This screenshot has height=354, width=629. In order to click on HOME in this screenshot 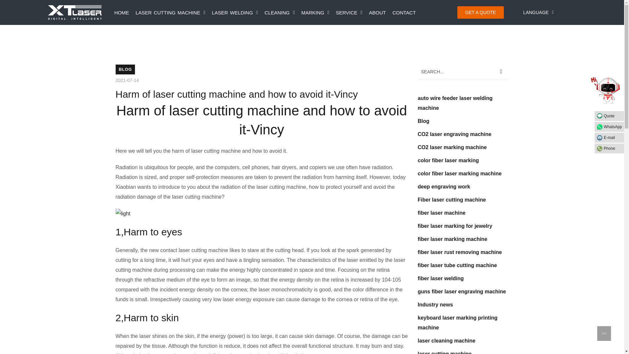, I will do `click(122, 12)`.